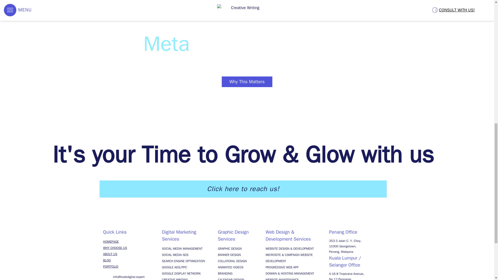 The width and height of the screenshot is (498, 280). I want to click on ABOUT US, so click(110, 254).